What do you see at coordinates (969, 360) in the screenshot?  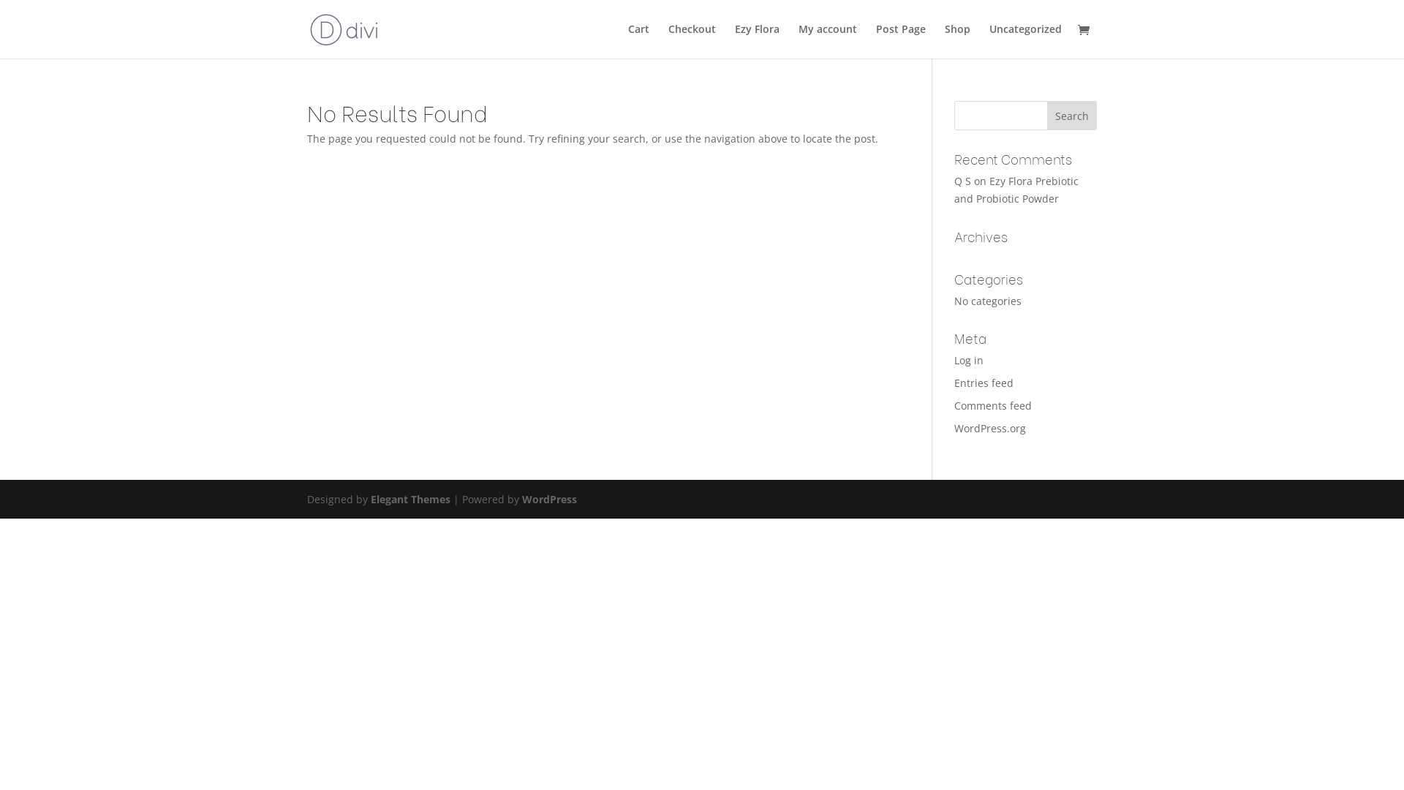 I see `Log in` at bounding box center [969, 360].